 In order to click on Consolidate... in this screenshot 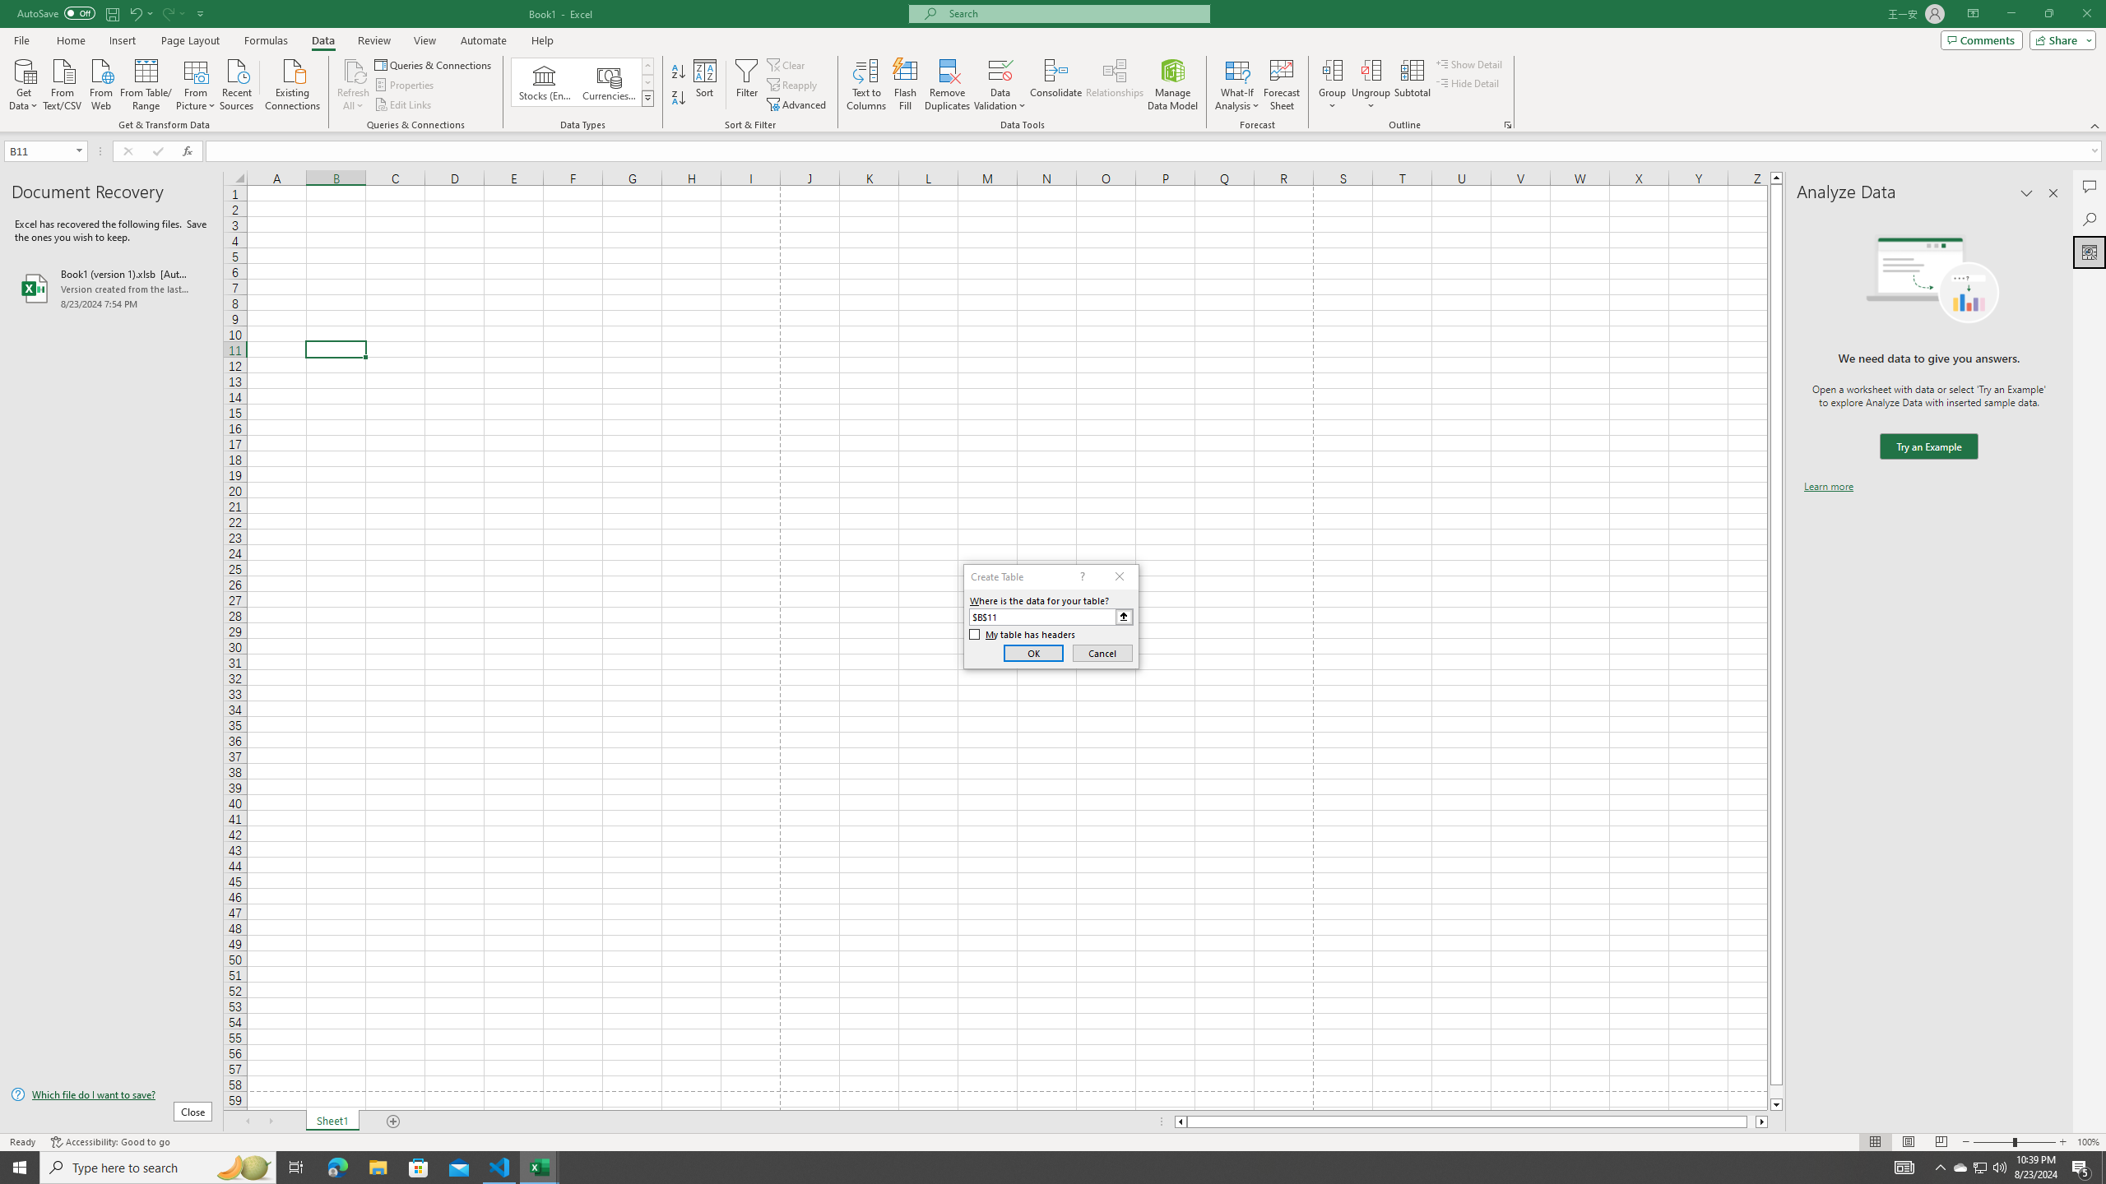, I will do `click(1056, 85)`.